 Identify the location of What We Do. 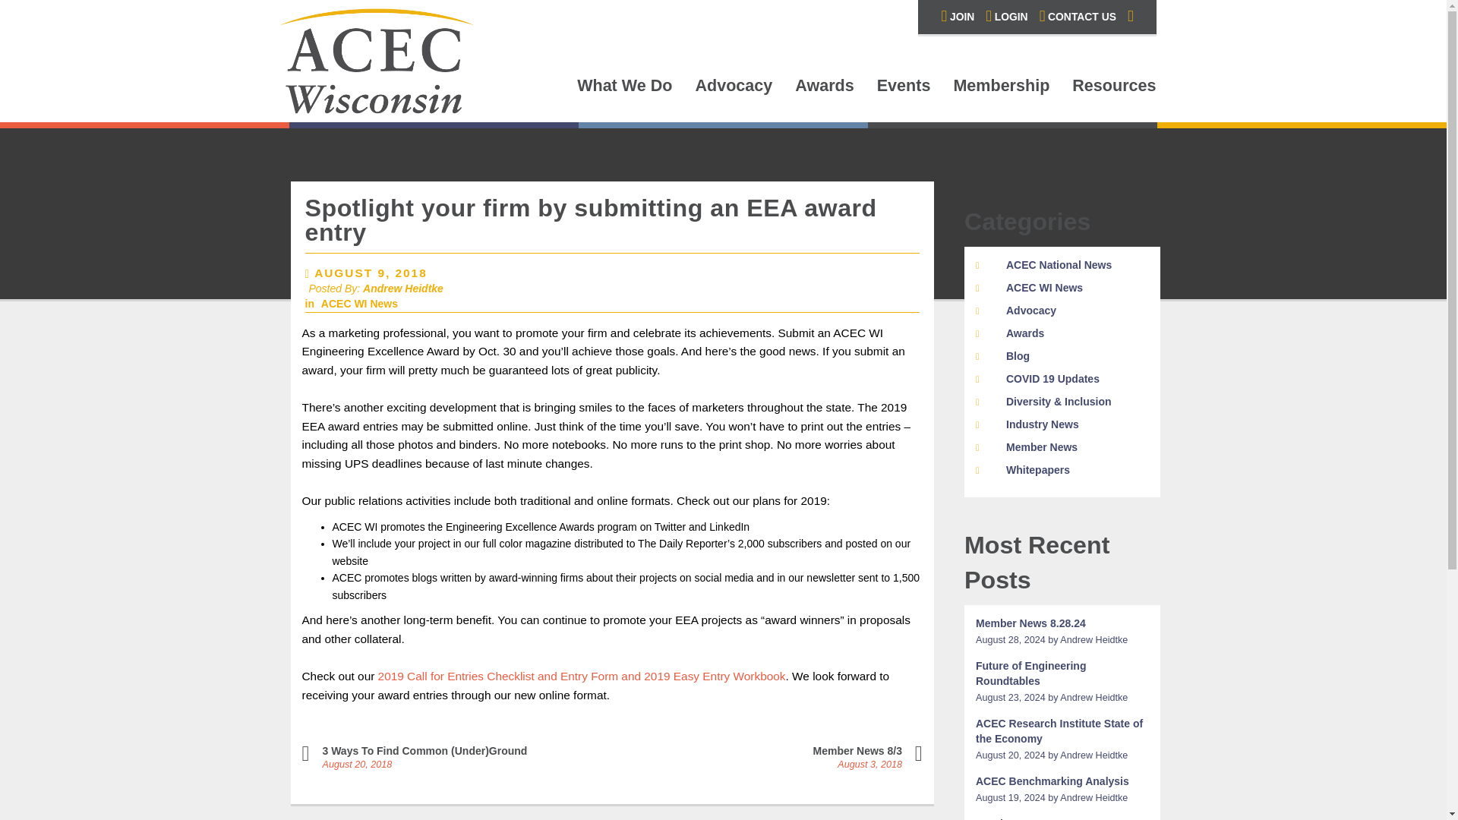
(624, 88).